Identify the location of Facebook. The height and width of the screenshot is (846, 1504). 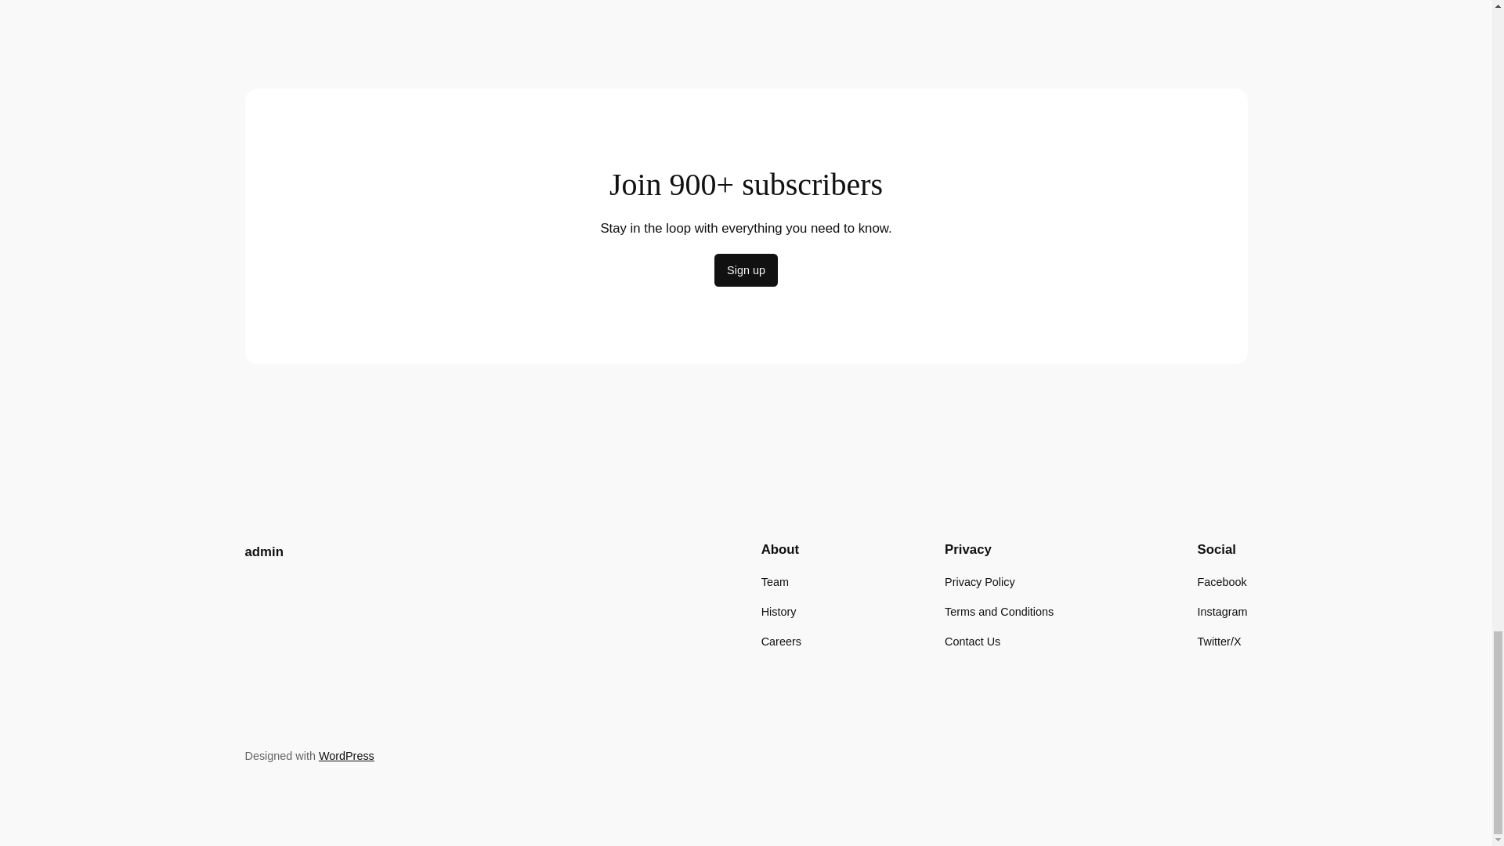
(1222, 581).